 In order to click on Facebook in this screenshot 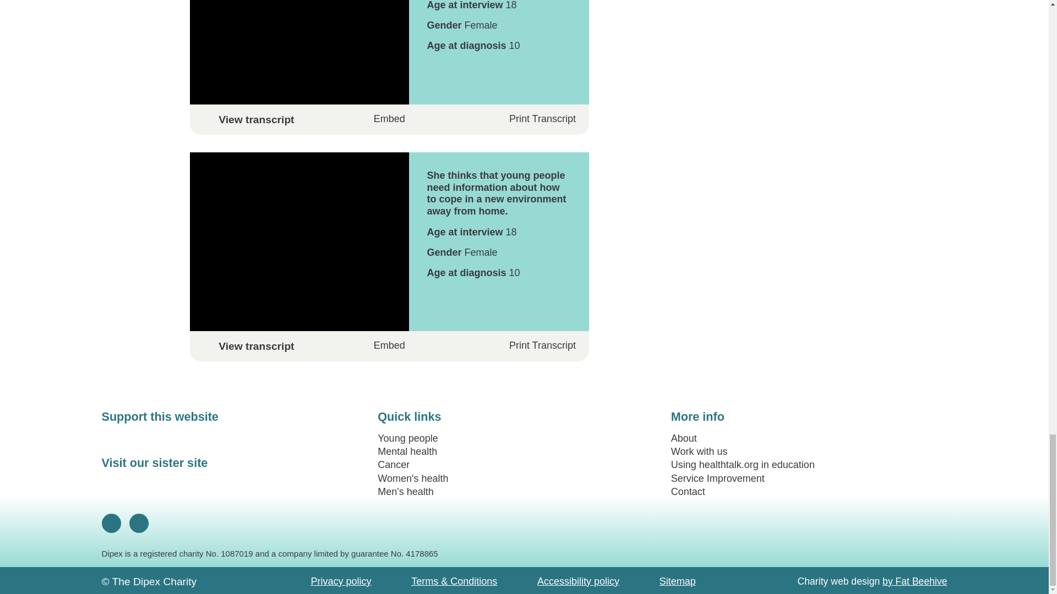, I will do `click(111, 522)`.